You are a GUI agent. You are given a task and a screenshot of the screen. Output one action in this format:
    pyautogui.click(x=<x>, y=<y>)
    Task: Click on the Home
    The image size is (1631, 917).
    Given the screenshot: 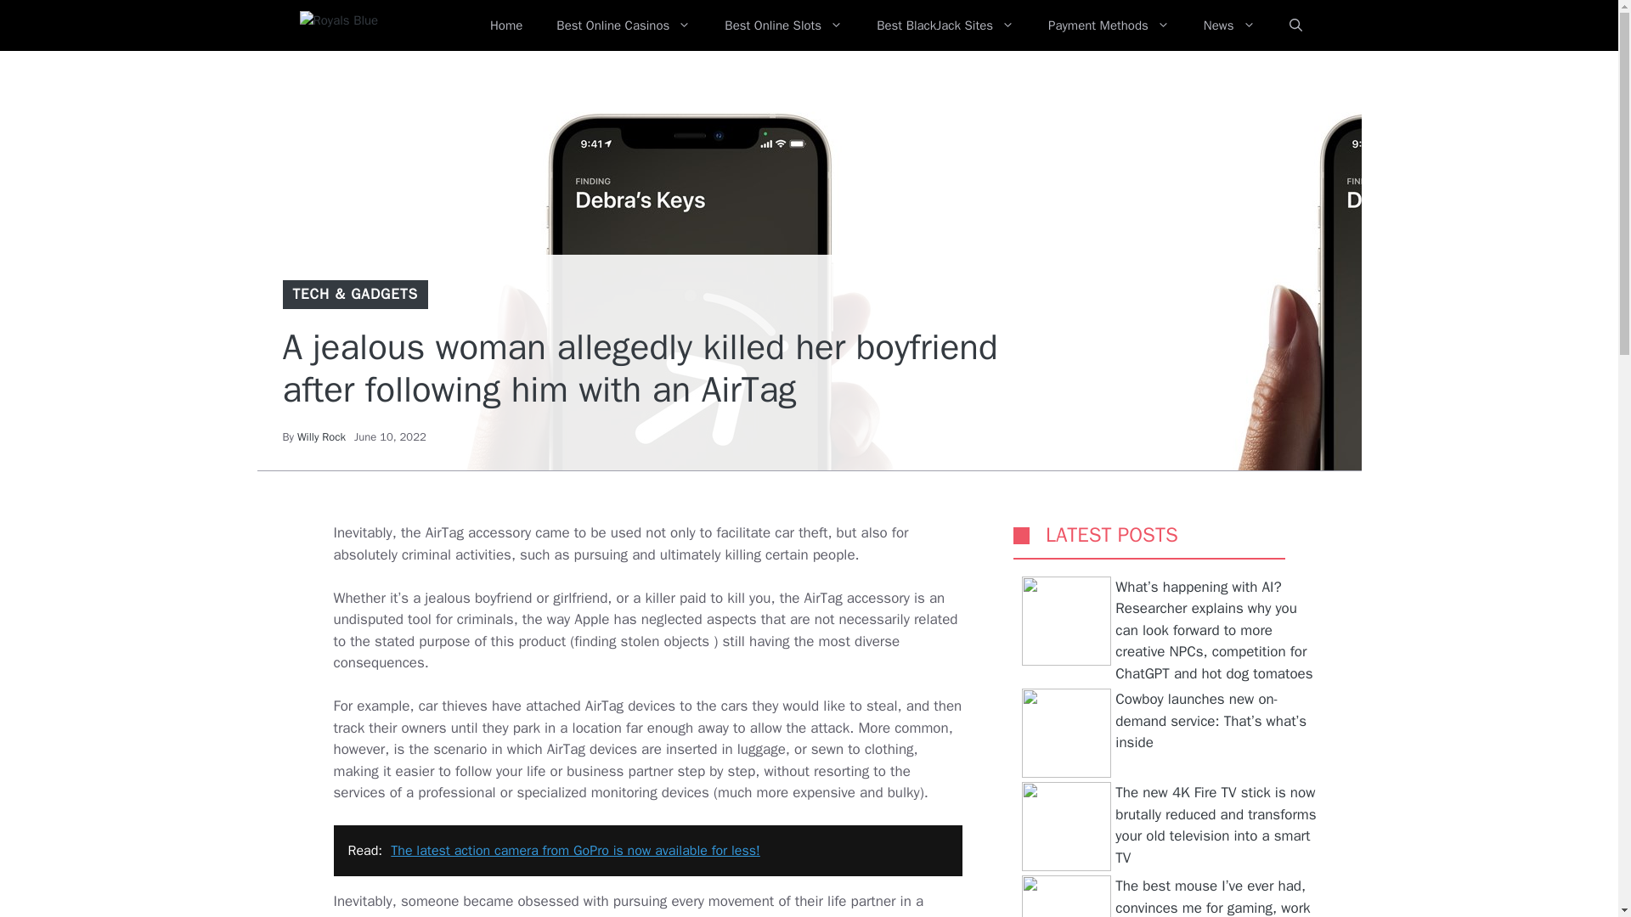 What is the action you would take?
    pyautogui.click(x=506, y=25)
    